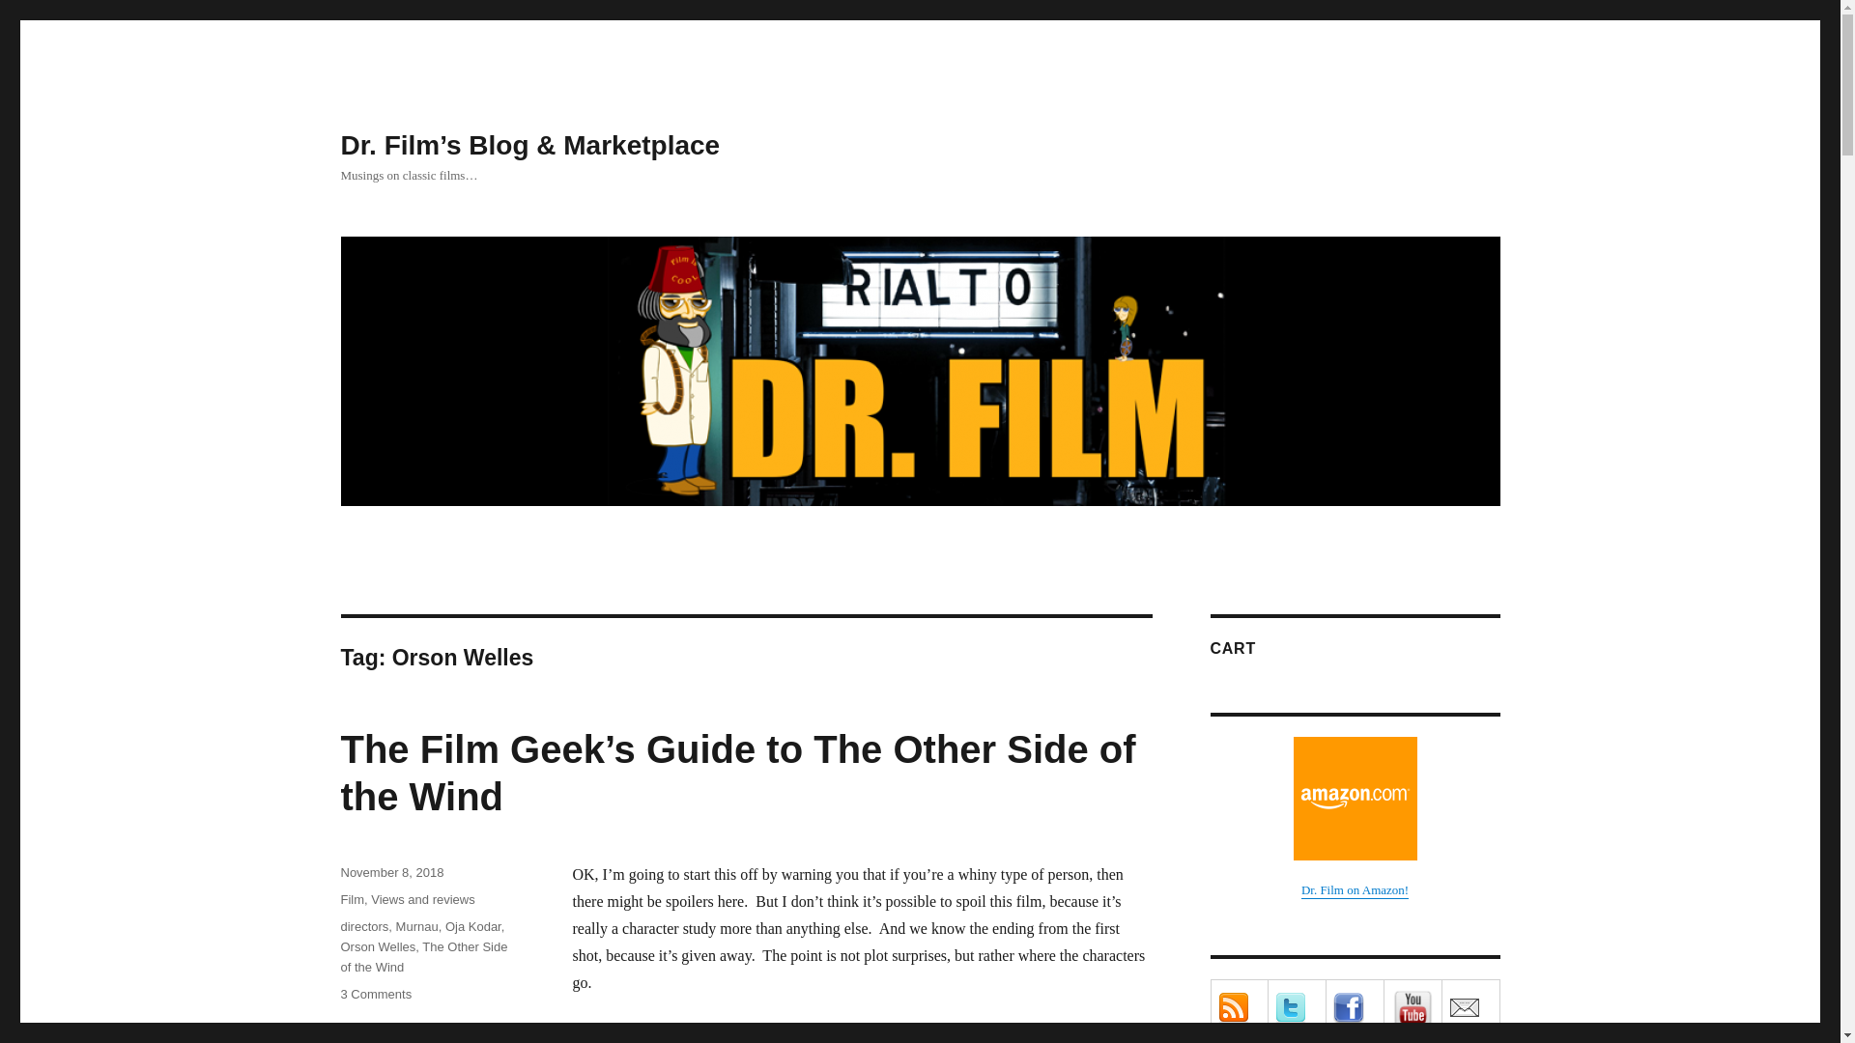  Describe the element at coordinates (423, 899) in the screenshot. I see `Views and reviews` at that location.